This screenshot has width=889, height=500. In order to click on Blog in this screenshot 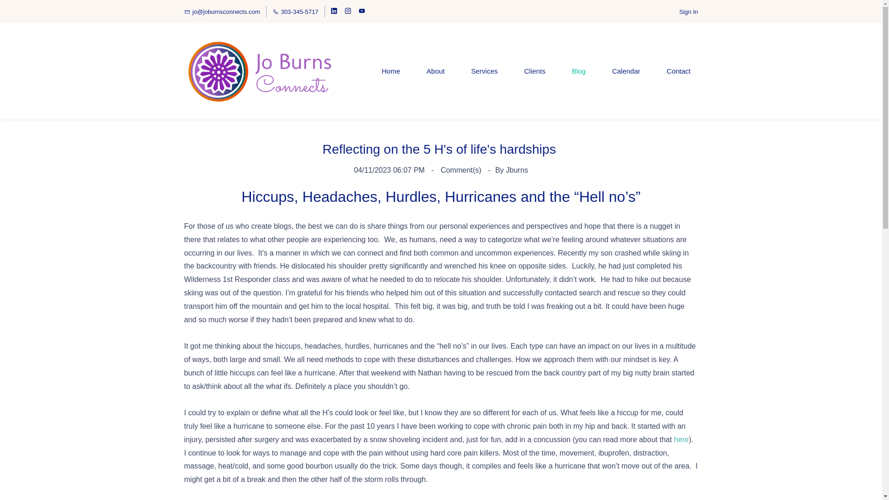, I will do `click(579, 71)`.